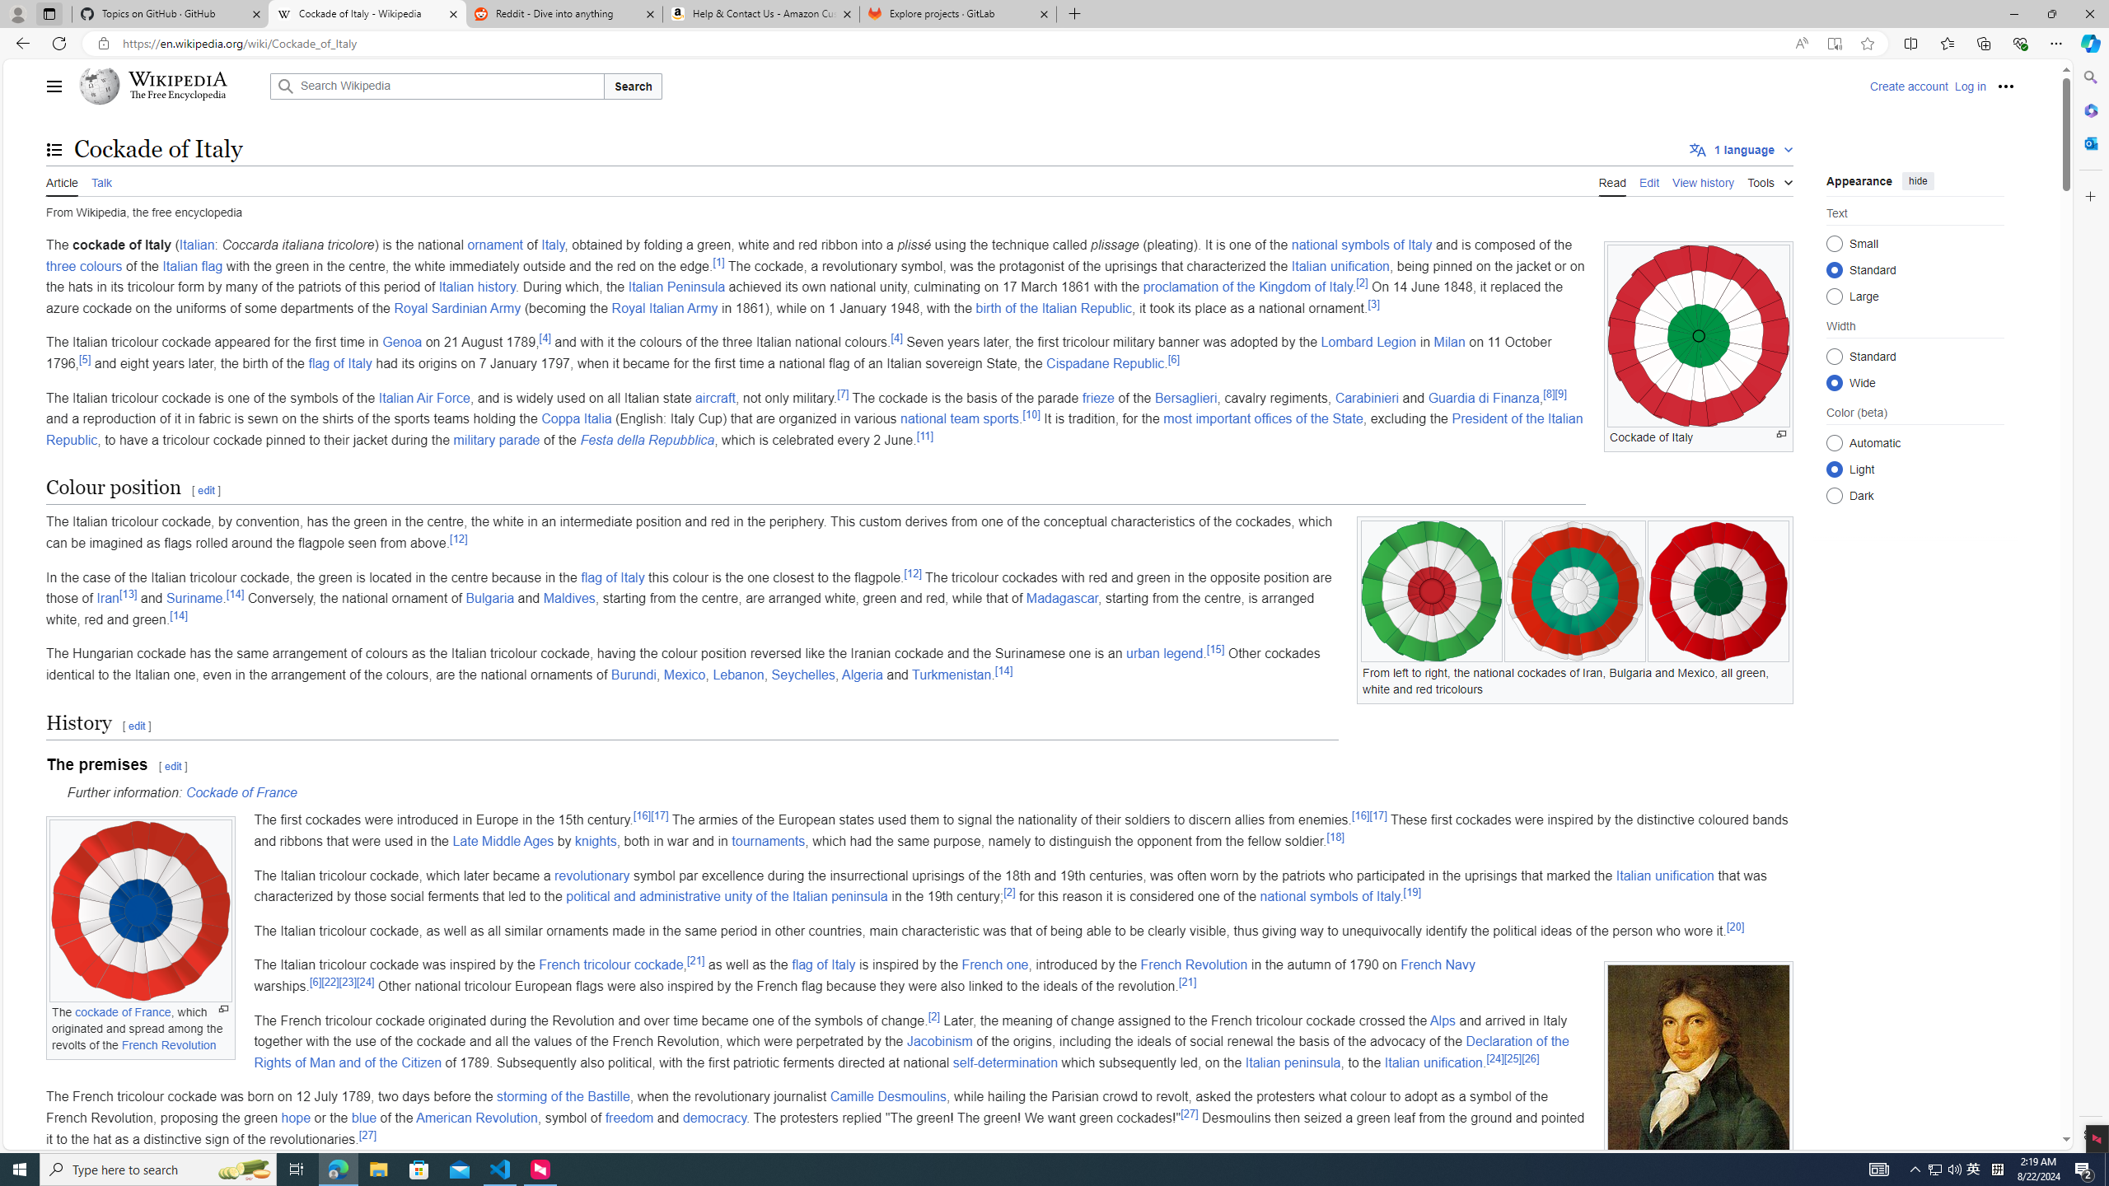  I want to click on Class: mw-file-element, so click(1699, 1079).